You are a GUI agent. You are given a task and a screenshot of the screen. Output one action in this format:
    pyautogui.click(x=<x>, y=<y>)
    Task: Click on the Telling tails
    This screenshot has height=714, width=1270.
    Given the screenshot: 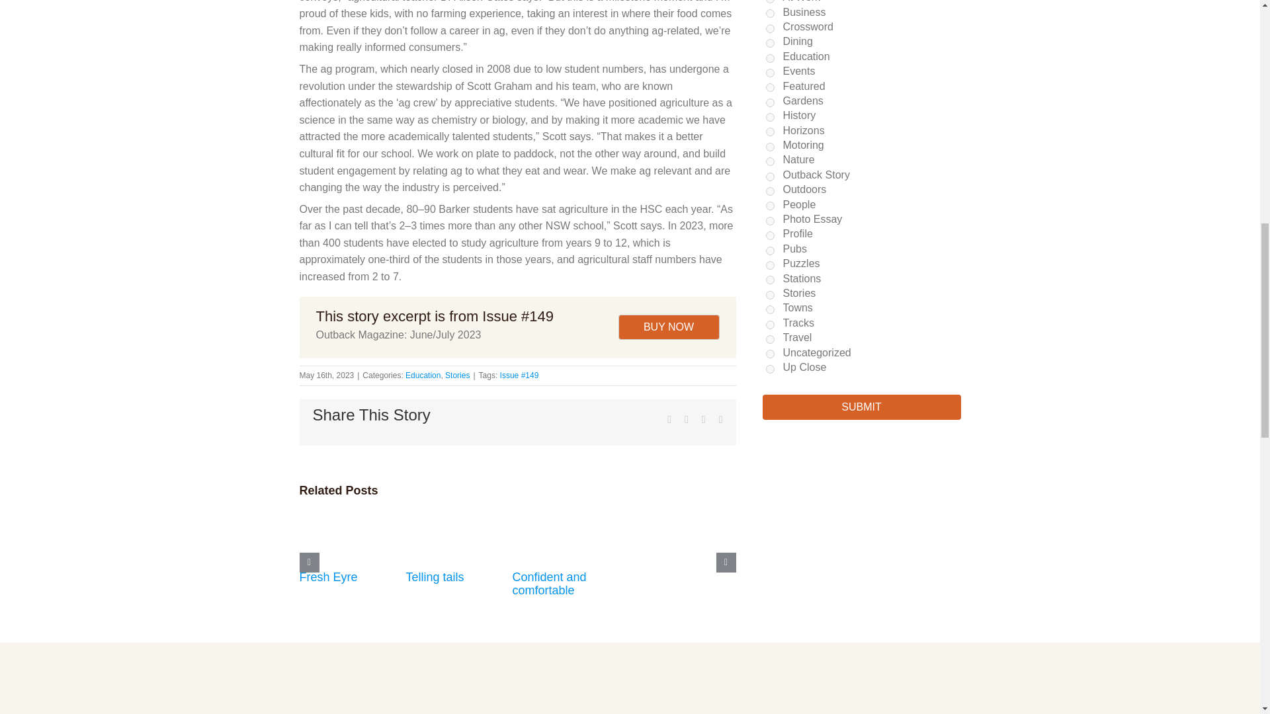 What is the action you would take?
    pyautogui.click(x=435, y=576)
    